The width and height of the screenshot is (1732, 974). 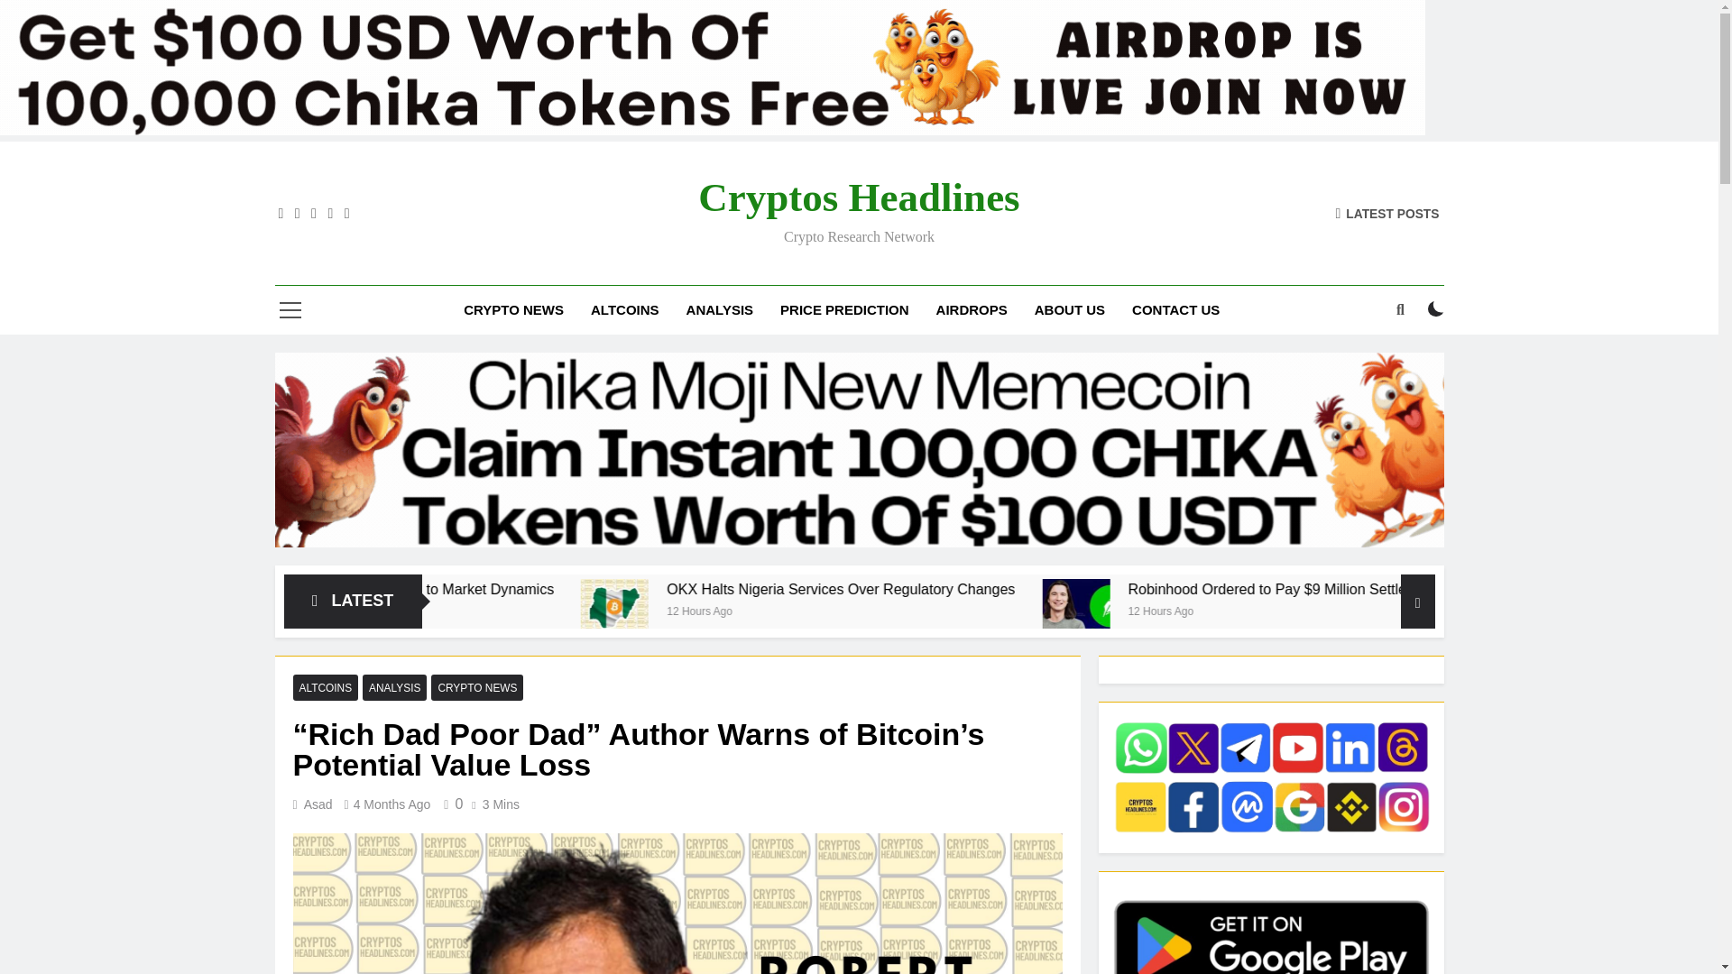 I want to click on Cryptos Headlines, so click(x=859, y=198).